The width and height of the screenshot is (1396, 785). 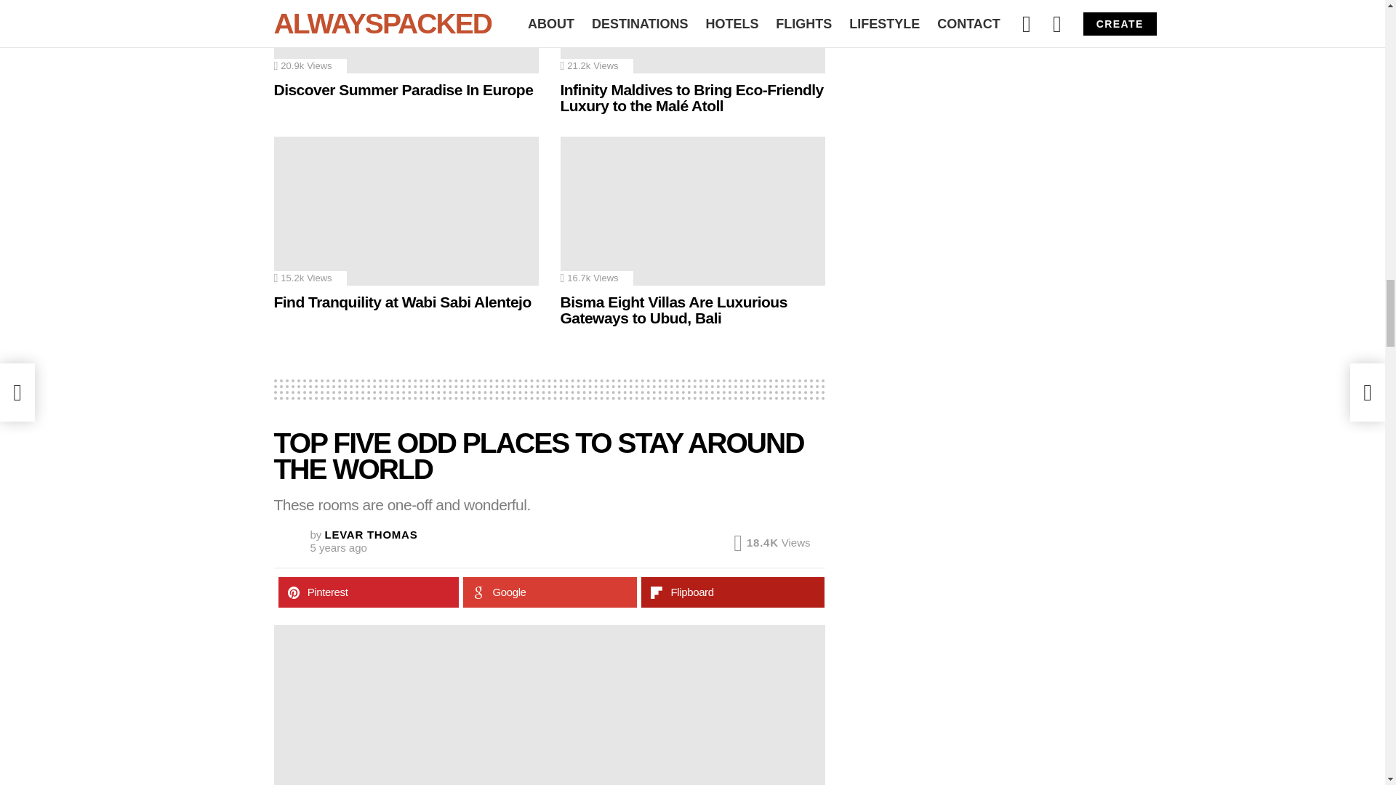 What do you see at coordinates (406, 36) in the screenshot?
I see `Discover Summer Paradise In Europe` at bounding box center [406, 36].